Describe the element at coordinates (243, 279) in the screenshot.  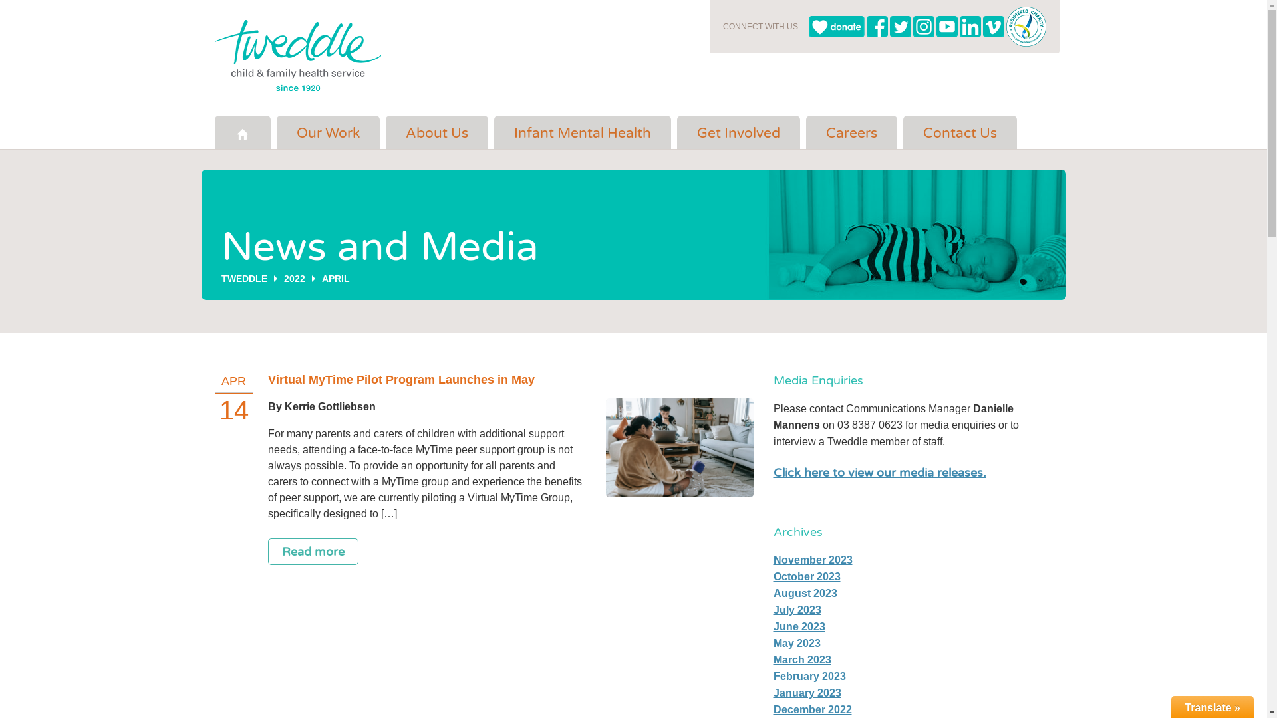
I see `TWEDDLE` at that location.